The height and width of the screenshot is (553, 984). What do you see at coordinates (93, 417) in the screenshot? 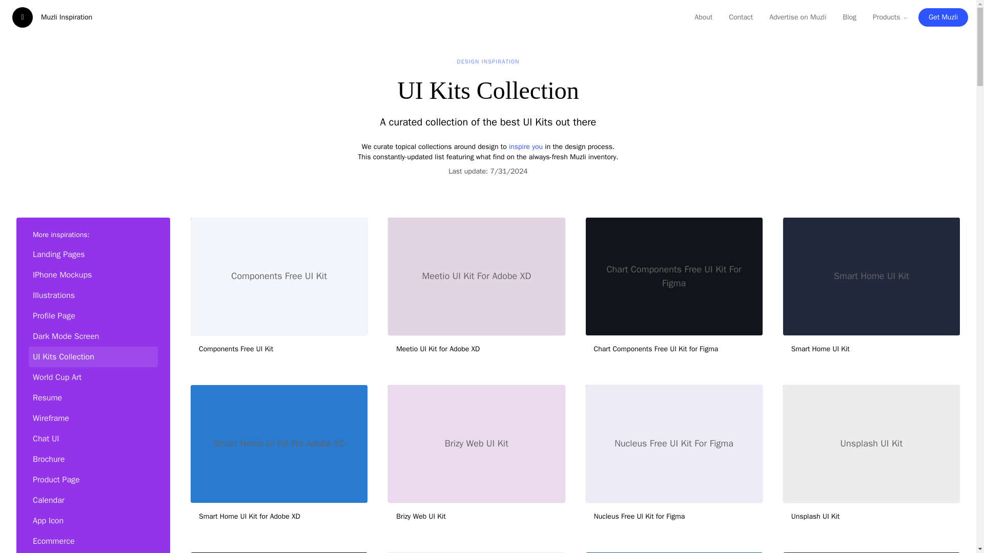
I see `Wireframe` at bounding box center [93, 417].